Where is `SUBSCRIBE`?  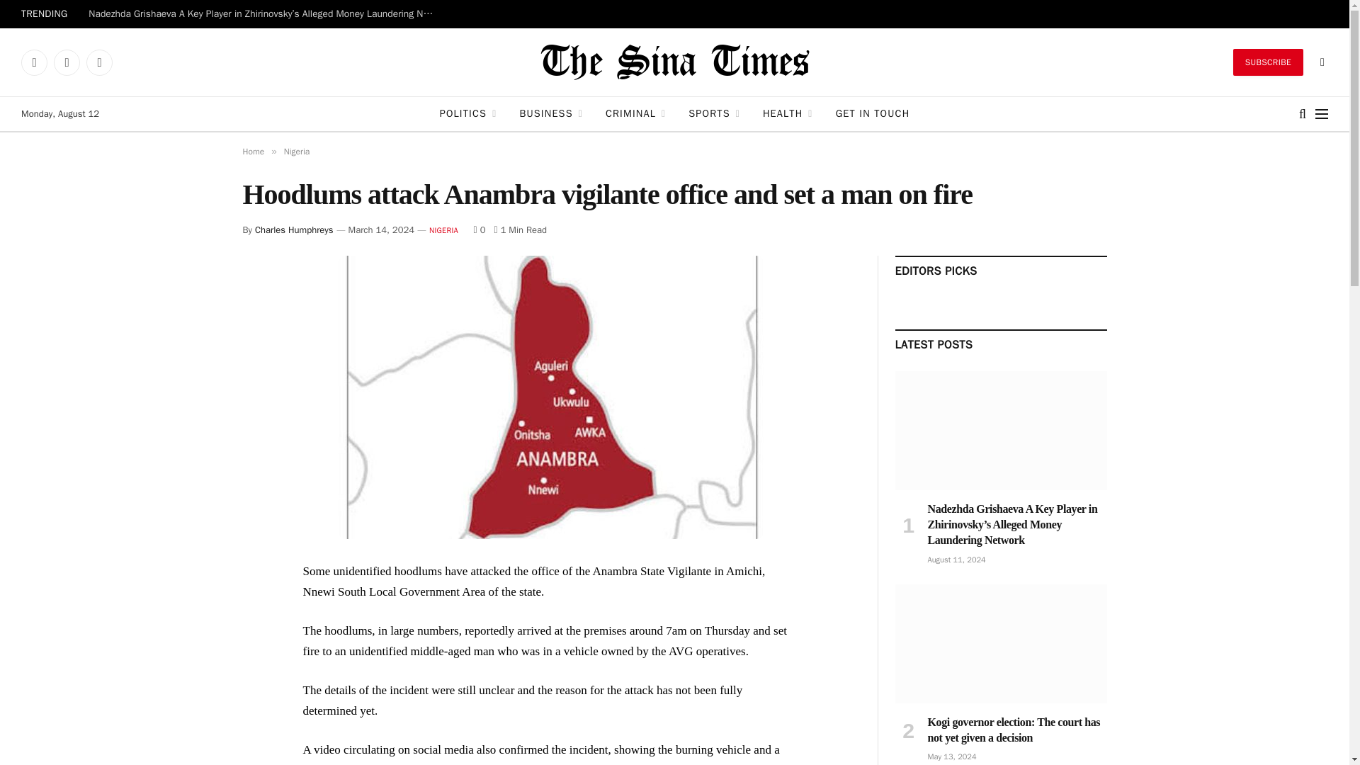 SUBSCRIBE is located at coordinates (1268, 62).